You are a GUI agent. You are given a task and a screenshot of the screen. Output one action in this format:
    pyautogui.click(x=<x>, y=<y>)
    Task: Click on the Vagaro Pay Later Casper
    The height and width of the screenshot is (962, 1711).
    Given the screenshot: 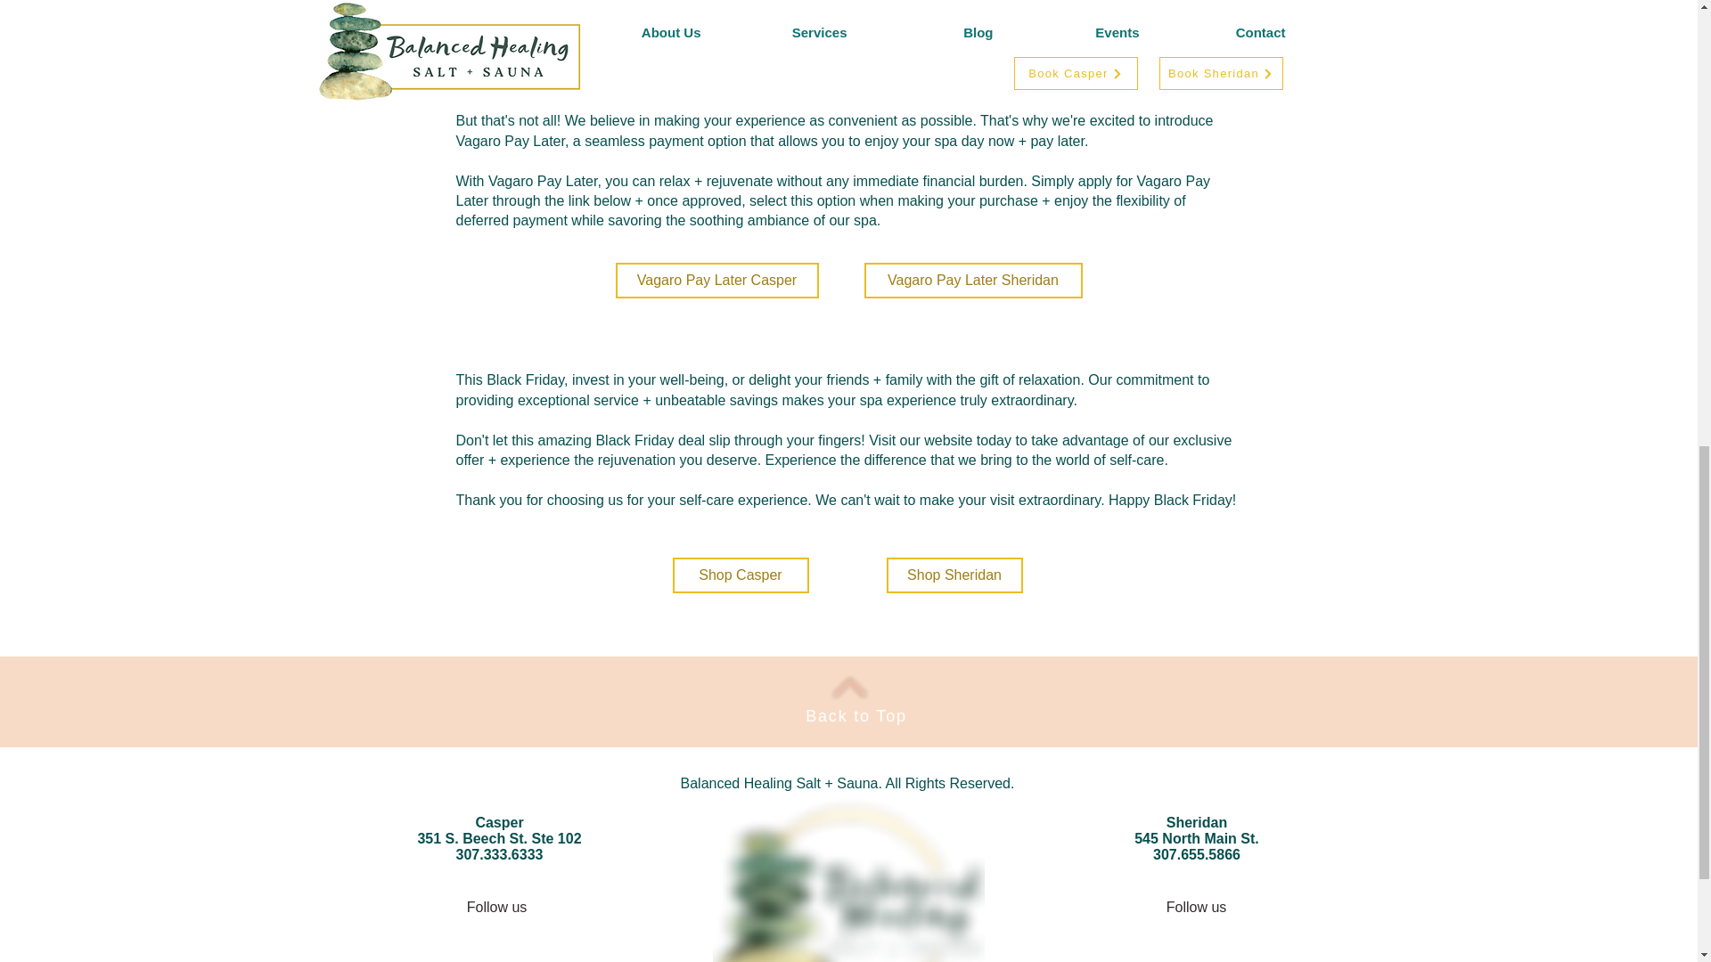 What is the action you would take?
    pyautogui.click(x=716, y=280)
    